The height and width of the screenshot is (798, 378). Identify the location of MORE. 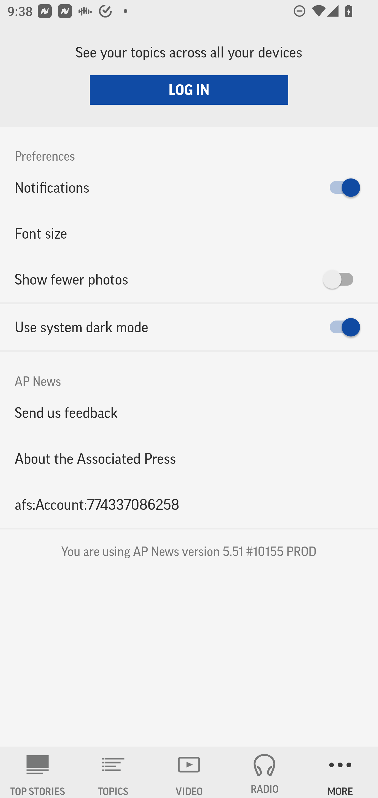
(340, 772).